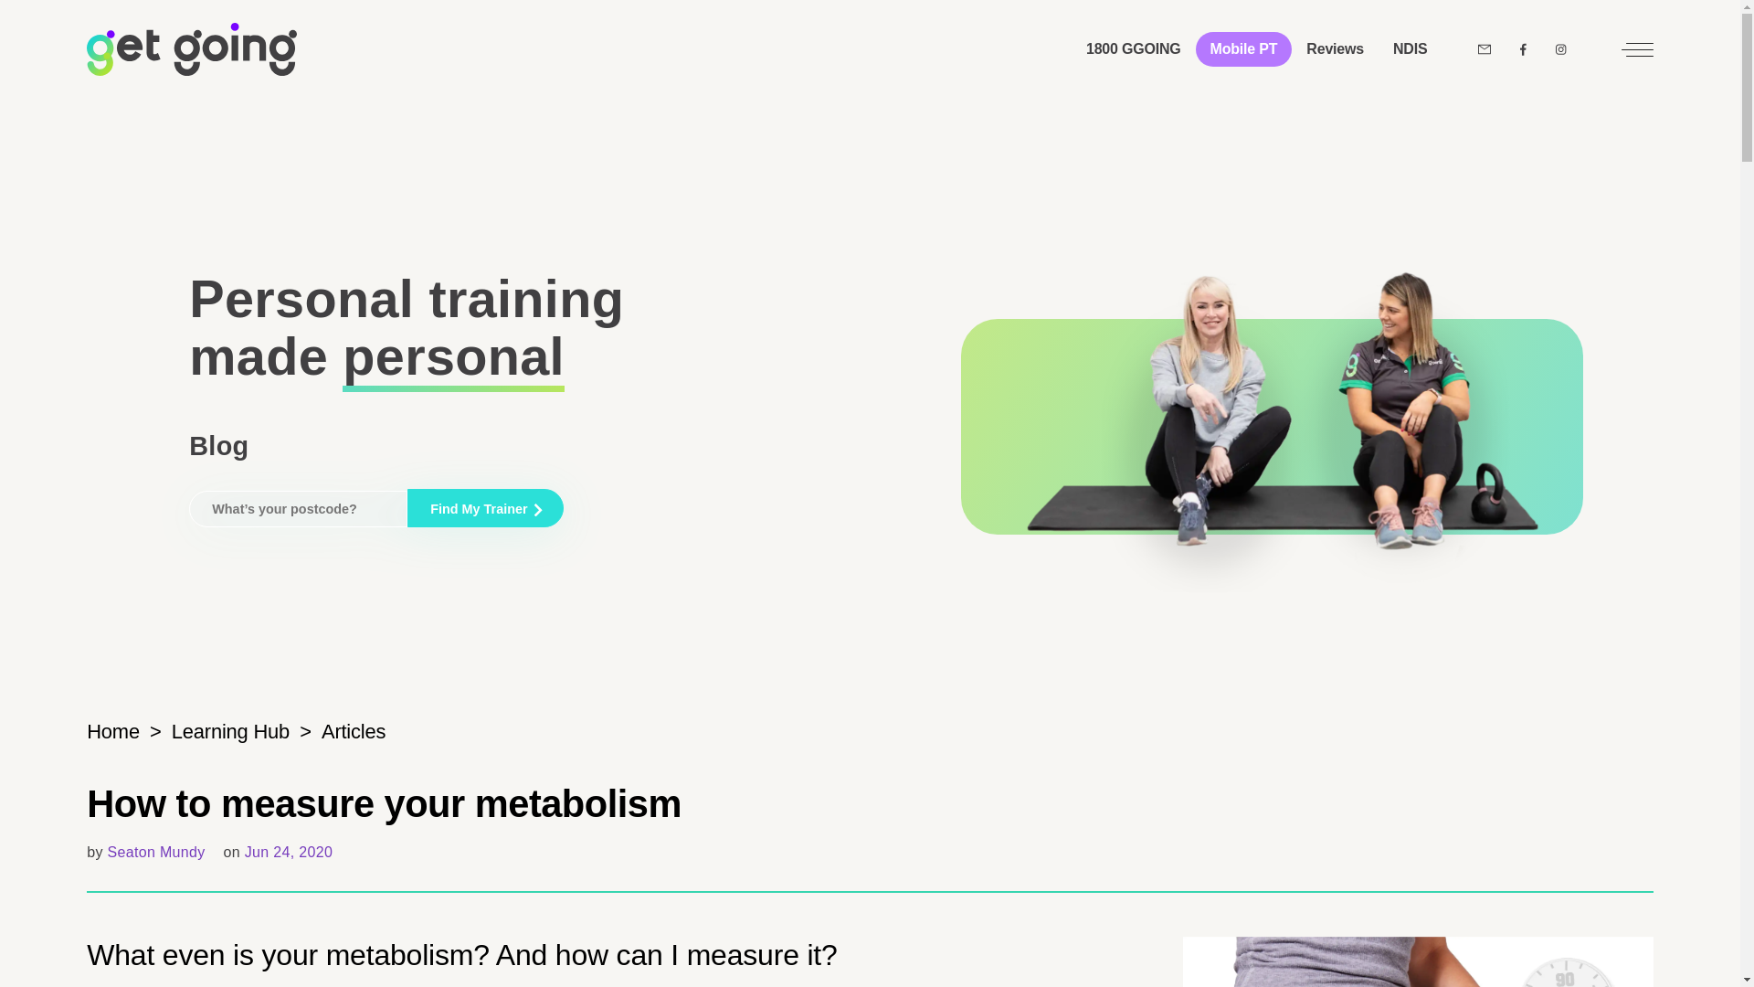 The width and height of the screenshot is (1754, 987). What do you see at coordinates (230, 731) in the screenshot?
I see `Learning Hub` at bounding box center [230, 731].